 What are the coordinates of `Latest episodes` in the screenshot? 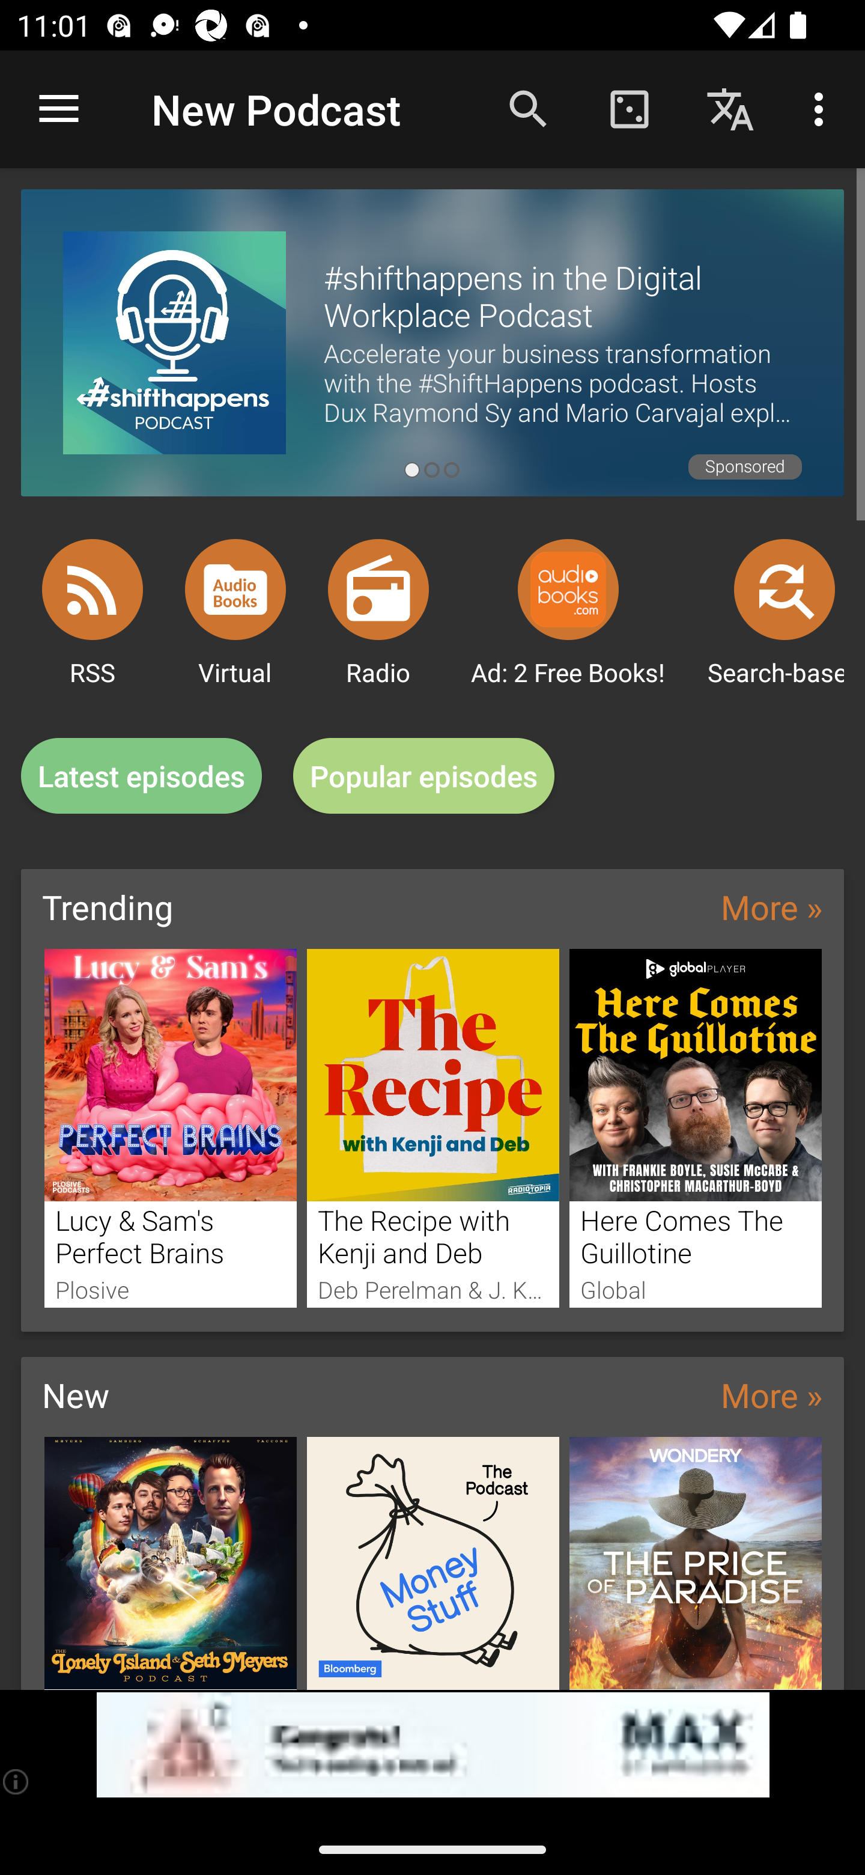 It's located at (141, 776).